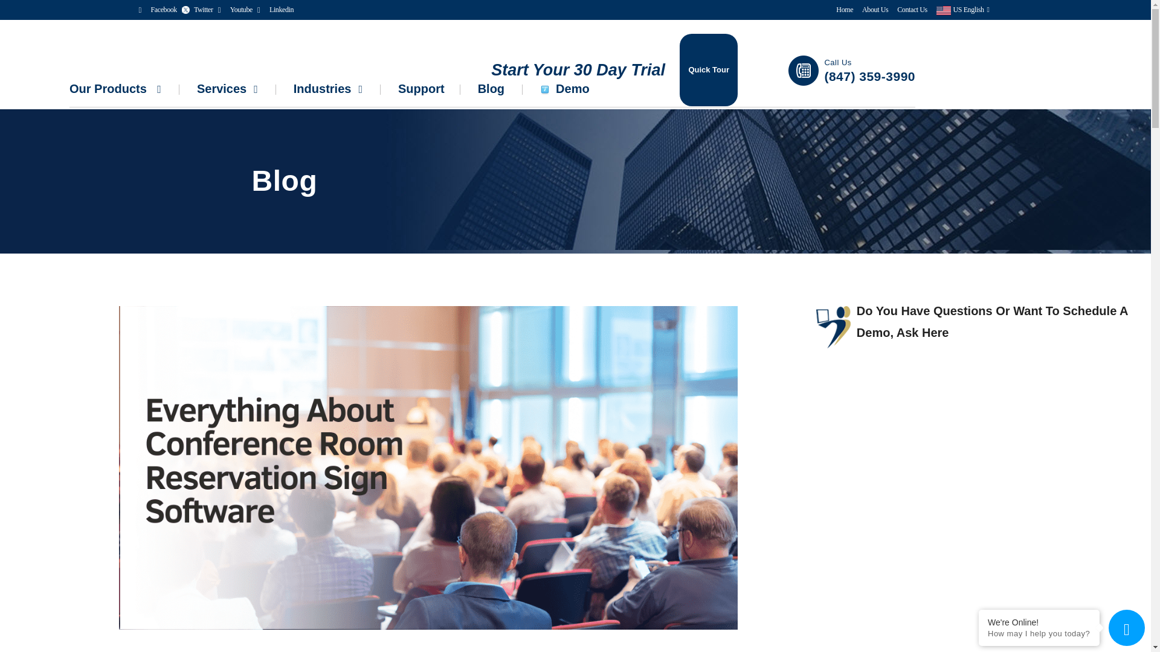 The width and height of the screenshot is (1160, 652). I want to click on Contact Us, so click(907, 10).